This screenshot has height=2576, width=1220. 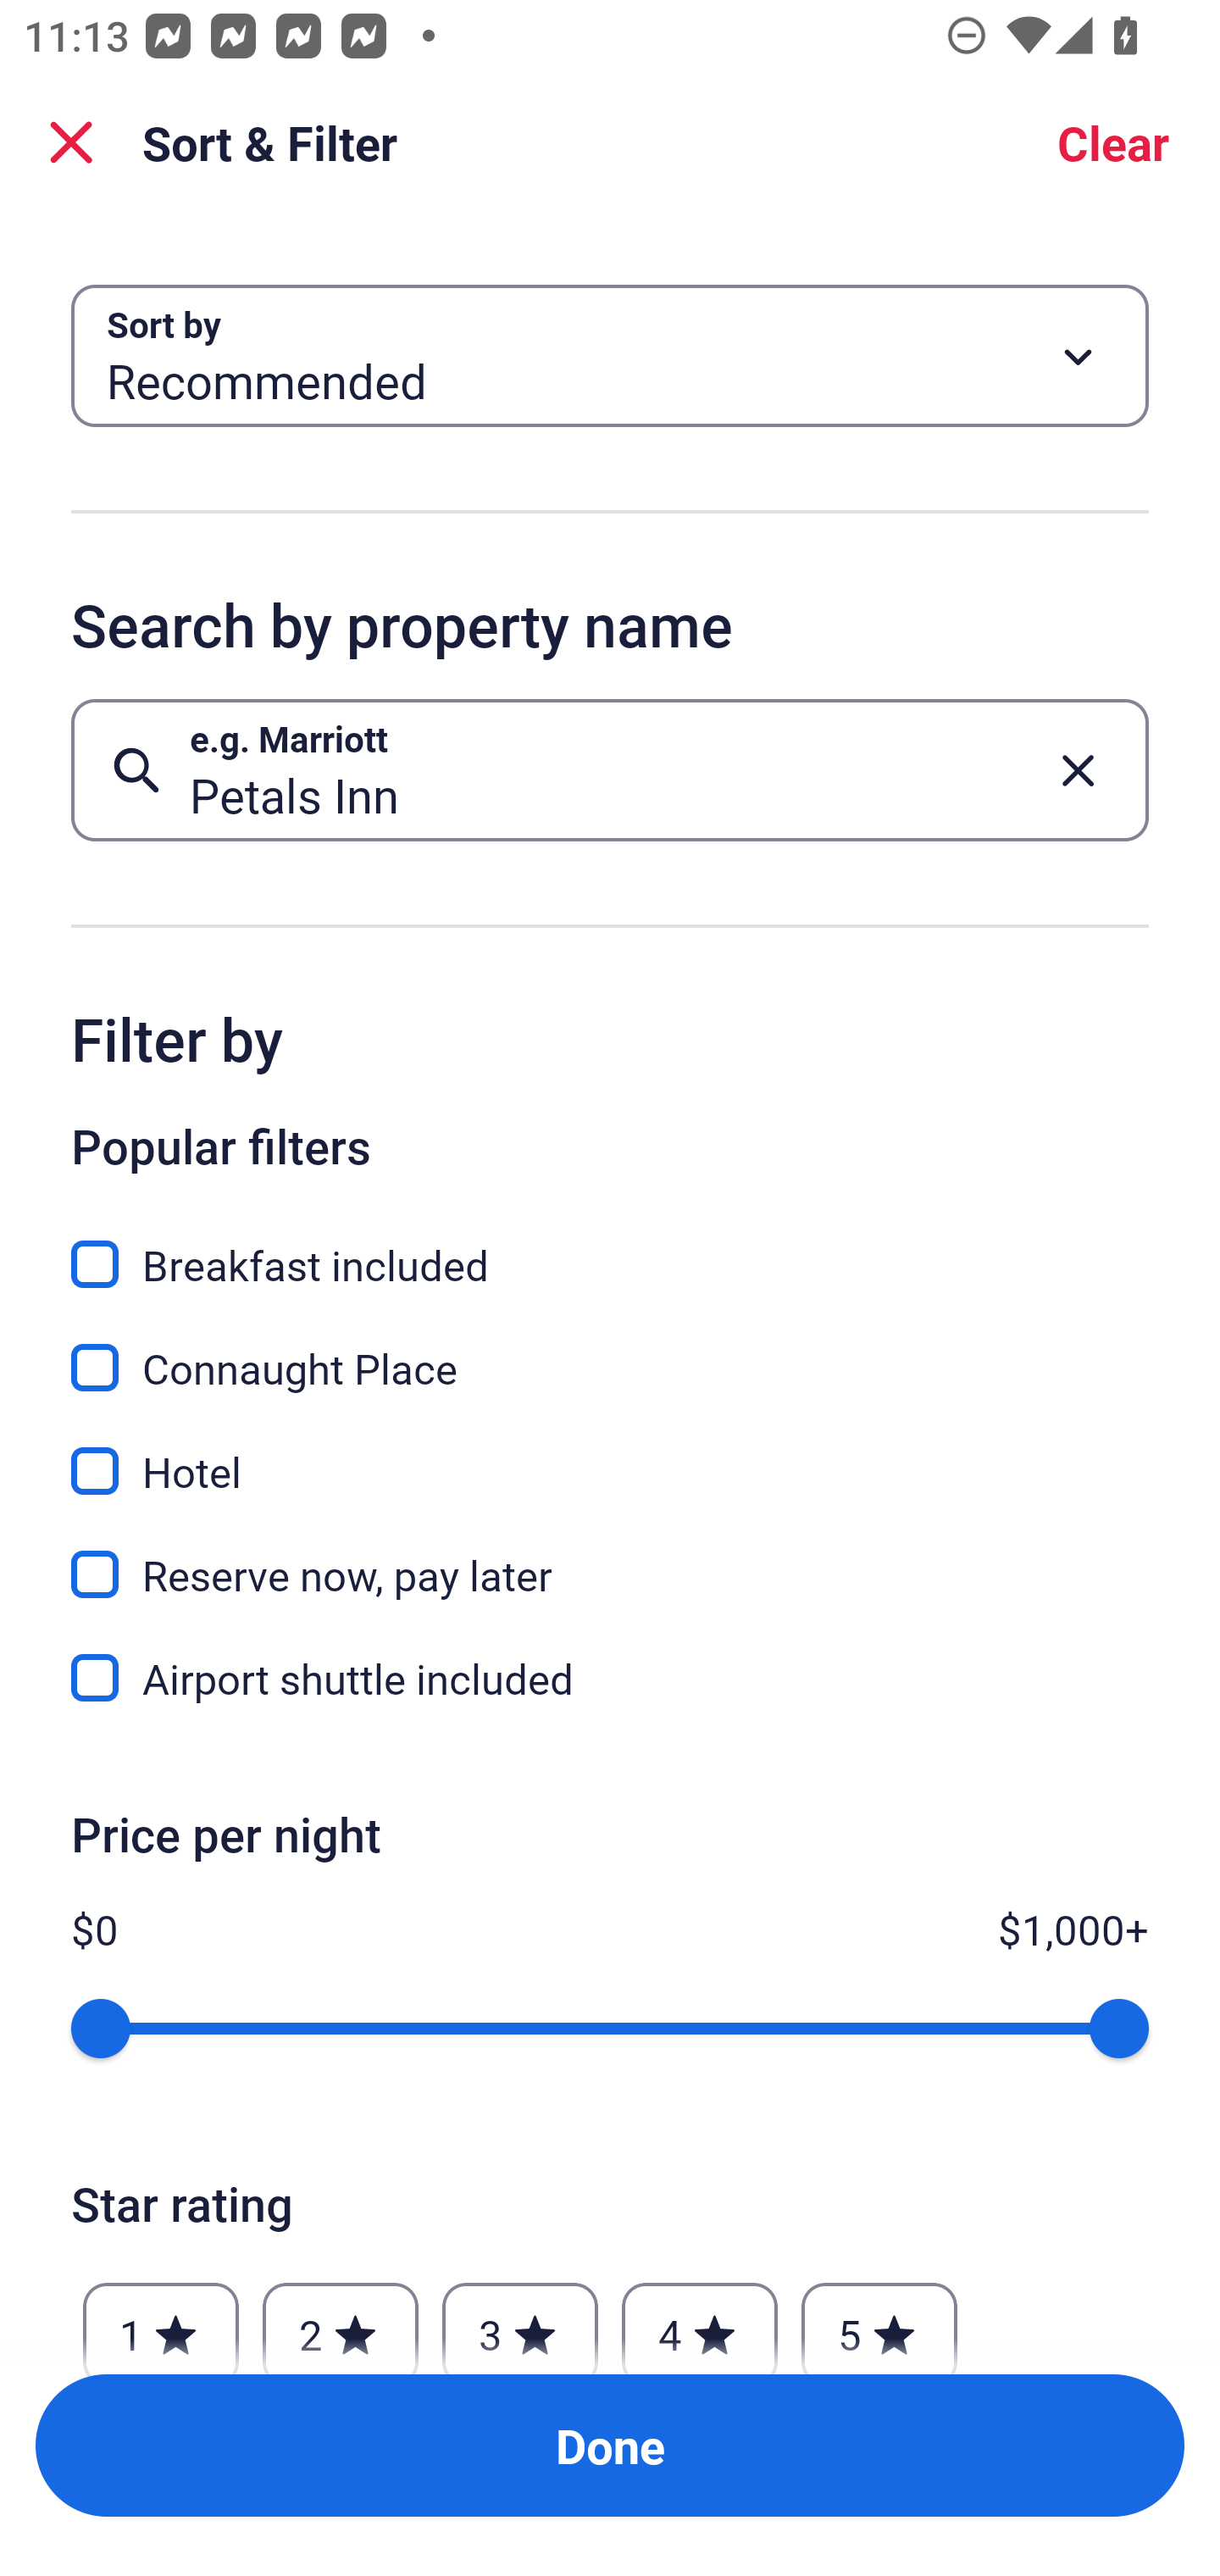 I want to click on 5, so click(x=879, y=2319).